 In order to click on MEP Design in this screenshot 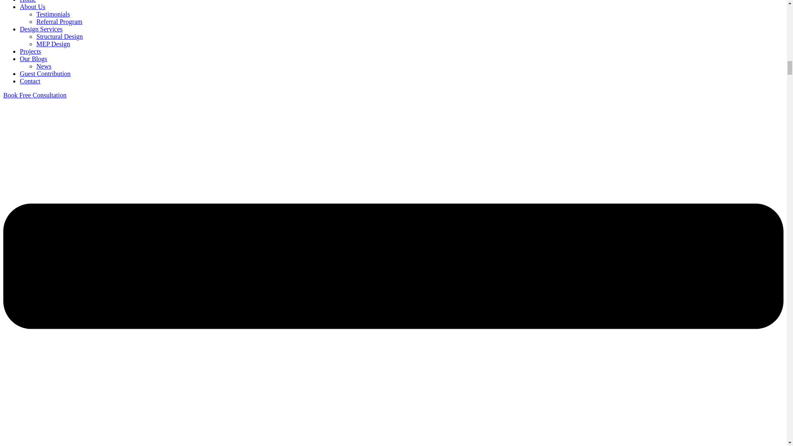, I will do `click(53, 44)`.